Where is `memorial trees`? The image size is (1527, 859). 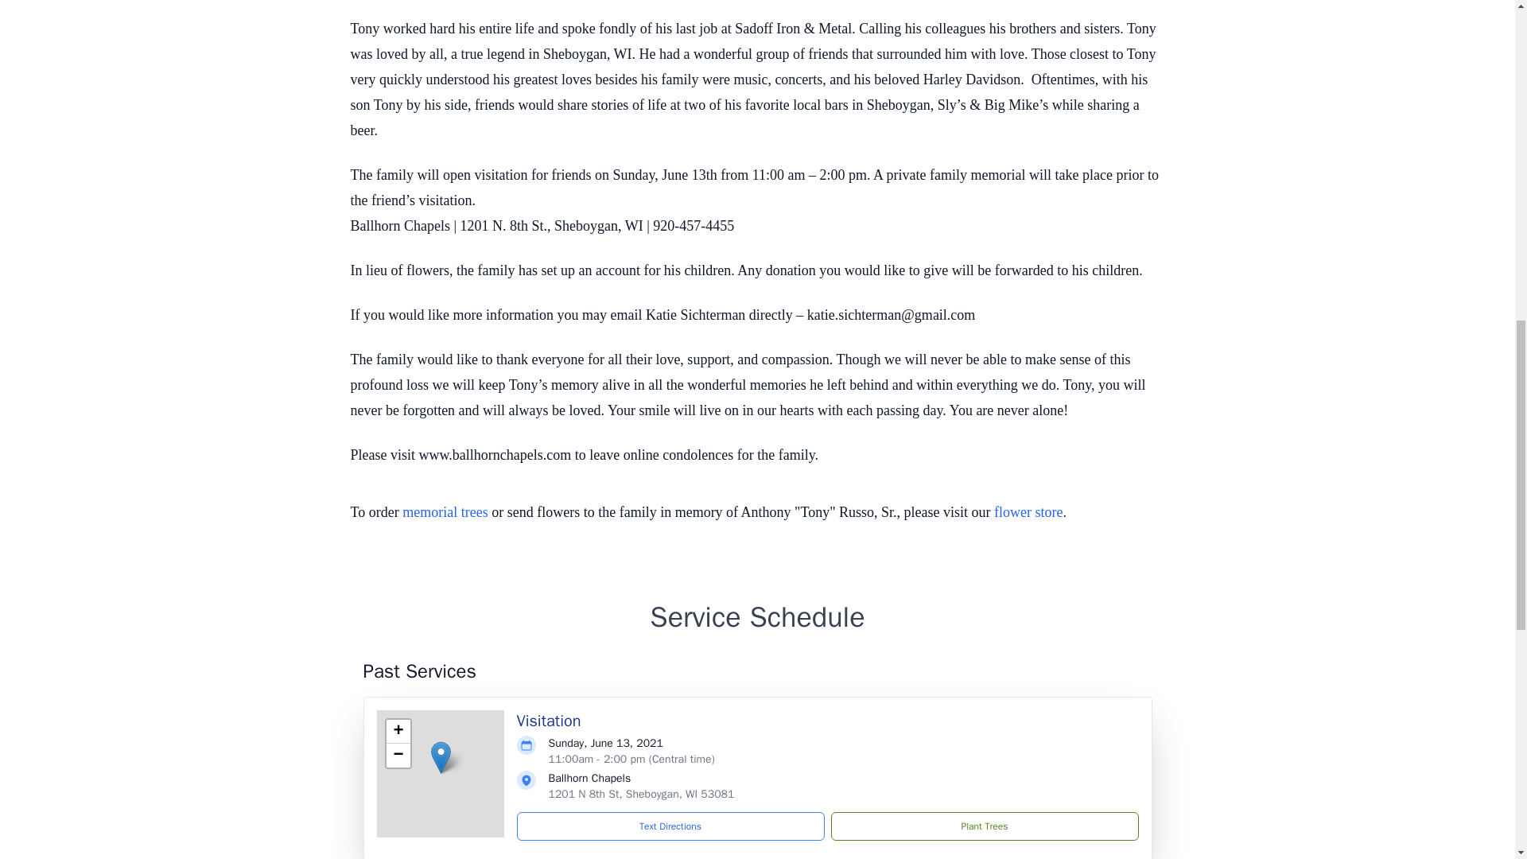 memorial trees is located at coordinates (445, 512).